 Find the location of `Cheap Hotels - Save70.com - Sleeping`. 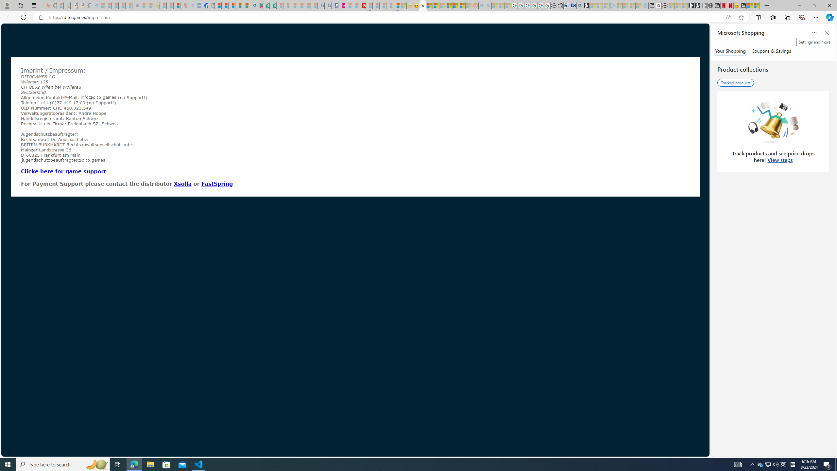

Cheap Hotels - Save70.com - Sleeping is located at coordinates (328, 6).